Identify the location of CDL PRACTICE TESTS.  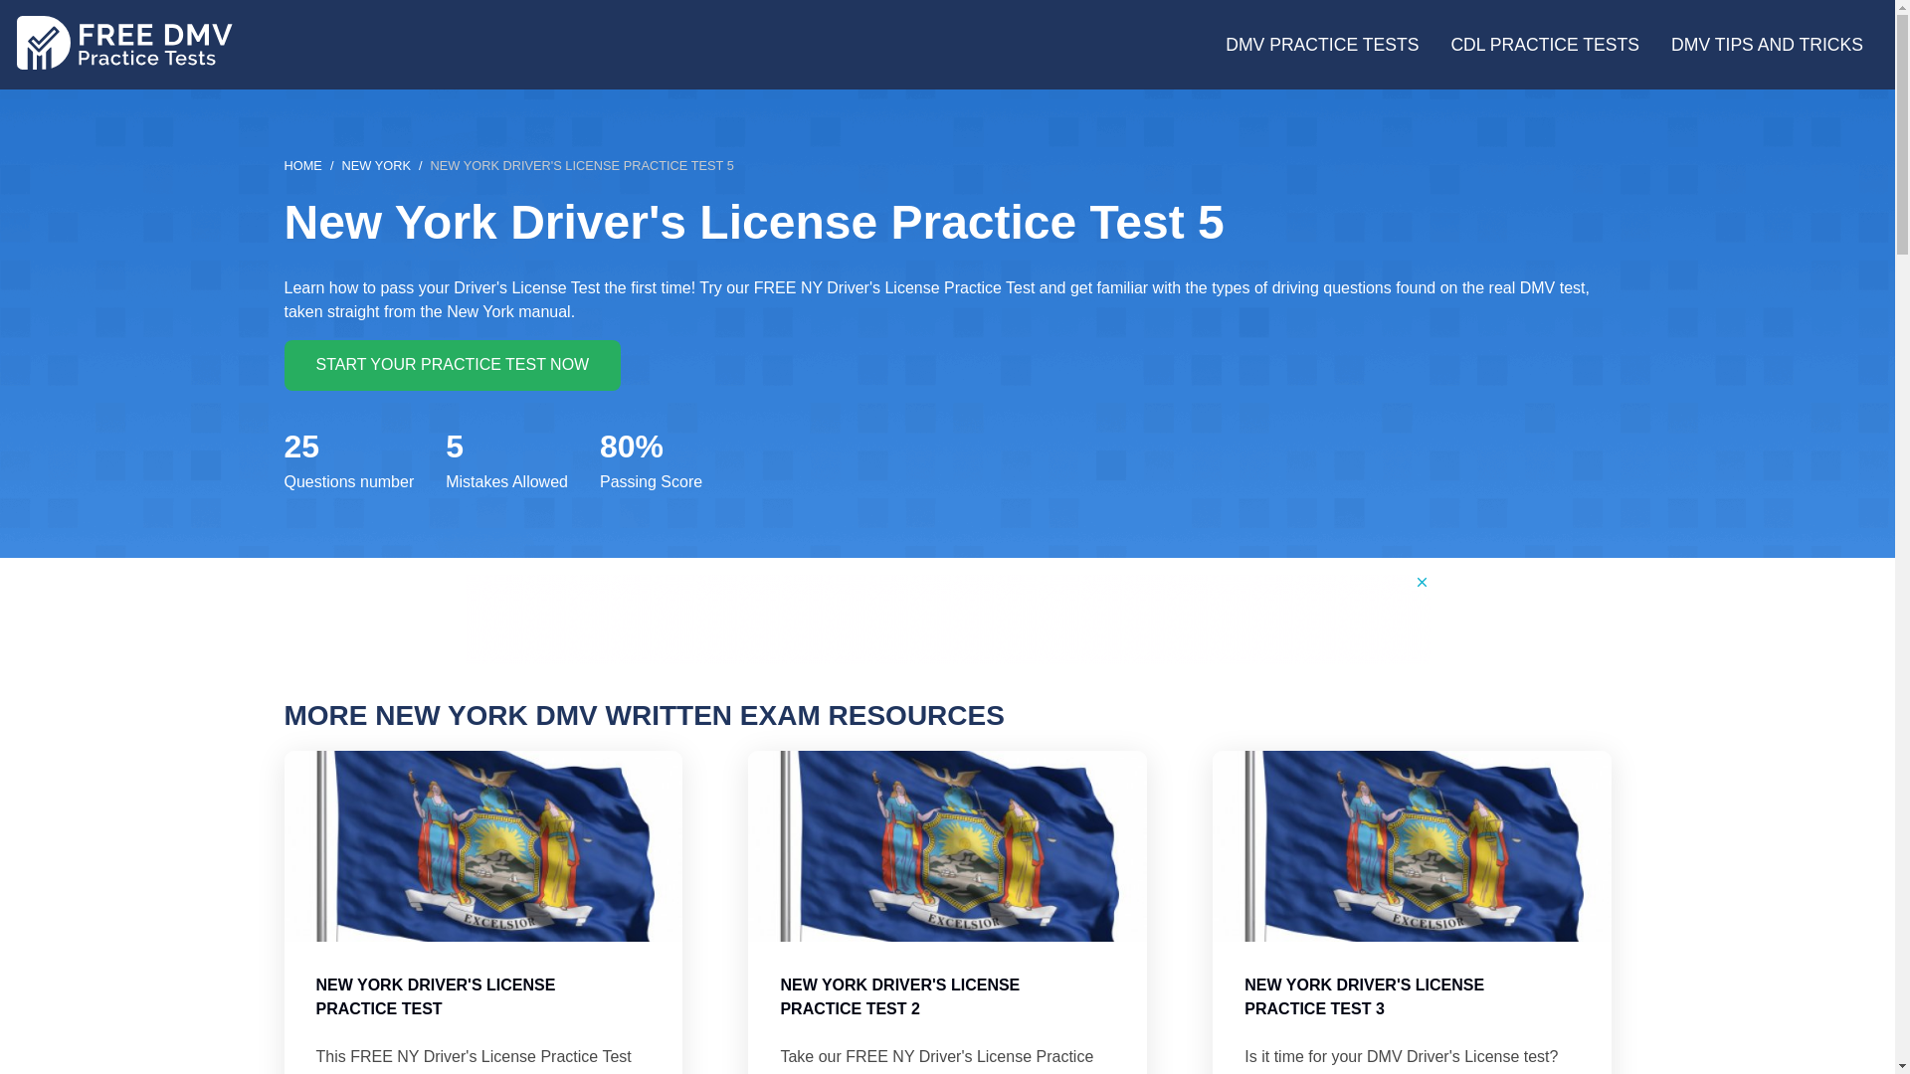
(1544, 45).